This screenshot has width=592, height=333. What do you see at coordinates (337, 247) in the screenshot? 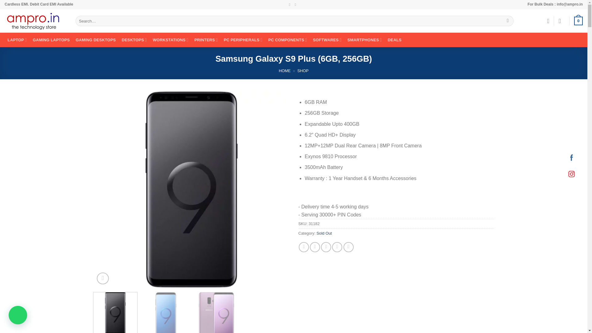
I see `Pin on Pinterest` at bounding box center [337, 247].